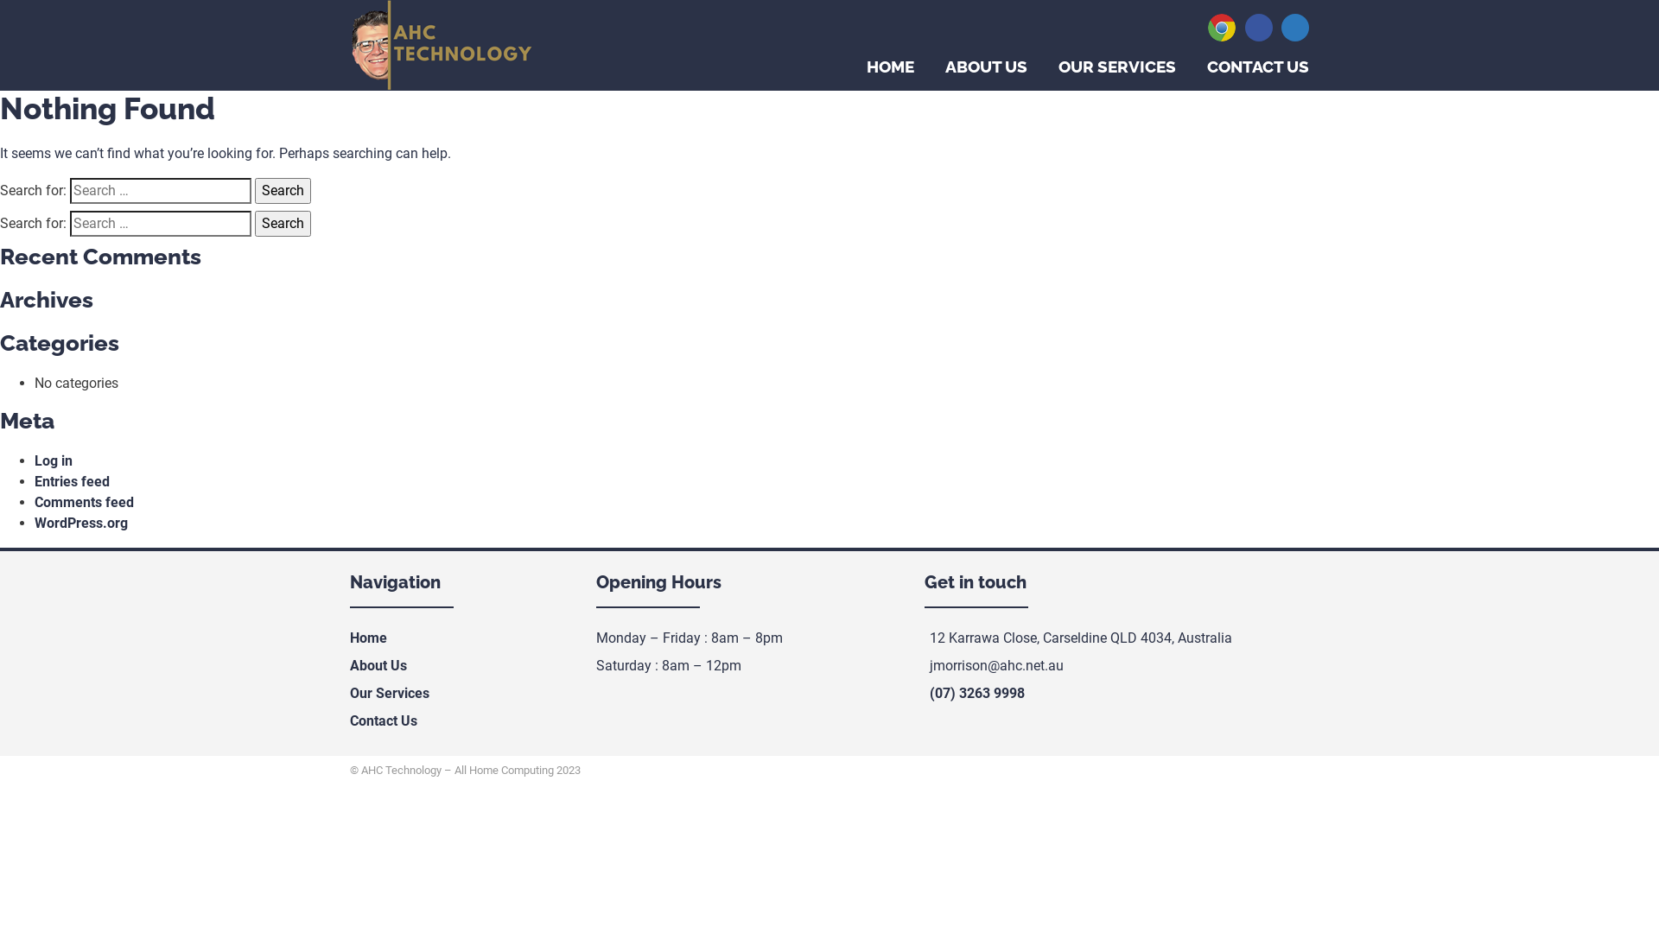 The width and height of the screenshot is (1659, 933). Describe the element at coordinates (81, 524) in the screenshot. I see `WordPress.org` at that location.